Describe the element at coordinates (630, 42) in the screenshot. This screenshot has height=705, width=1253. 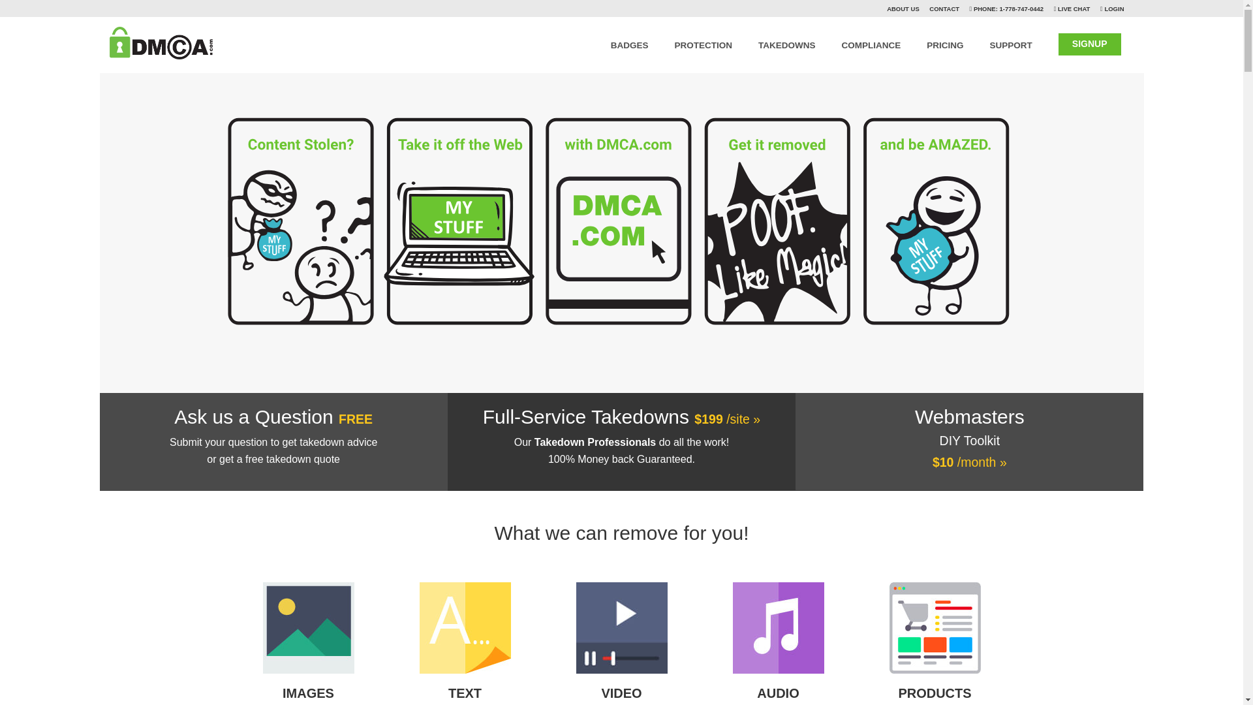
I see `BADGES` at that location.